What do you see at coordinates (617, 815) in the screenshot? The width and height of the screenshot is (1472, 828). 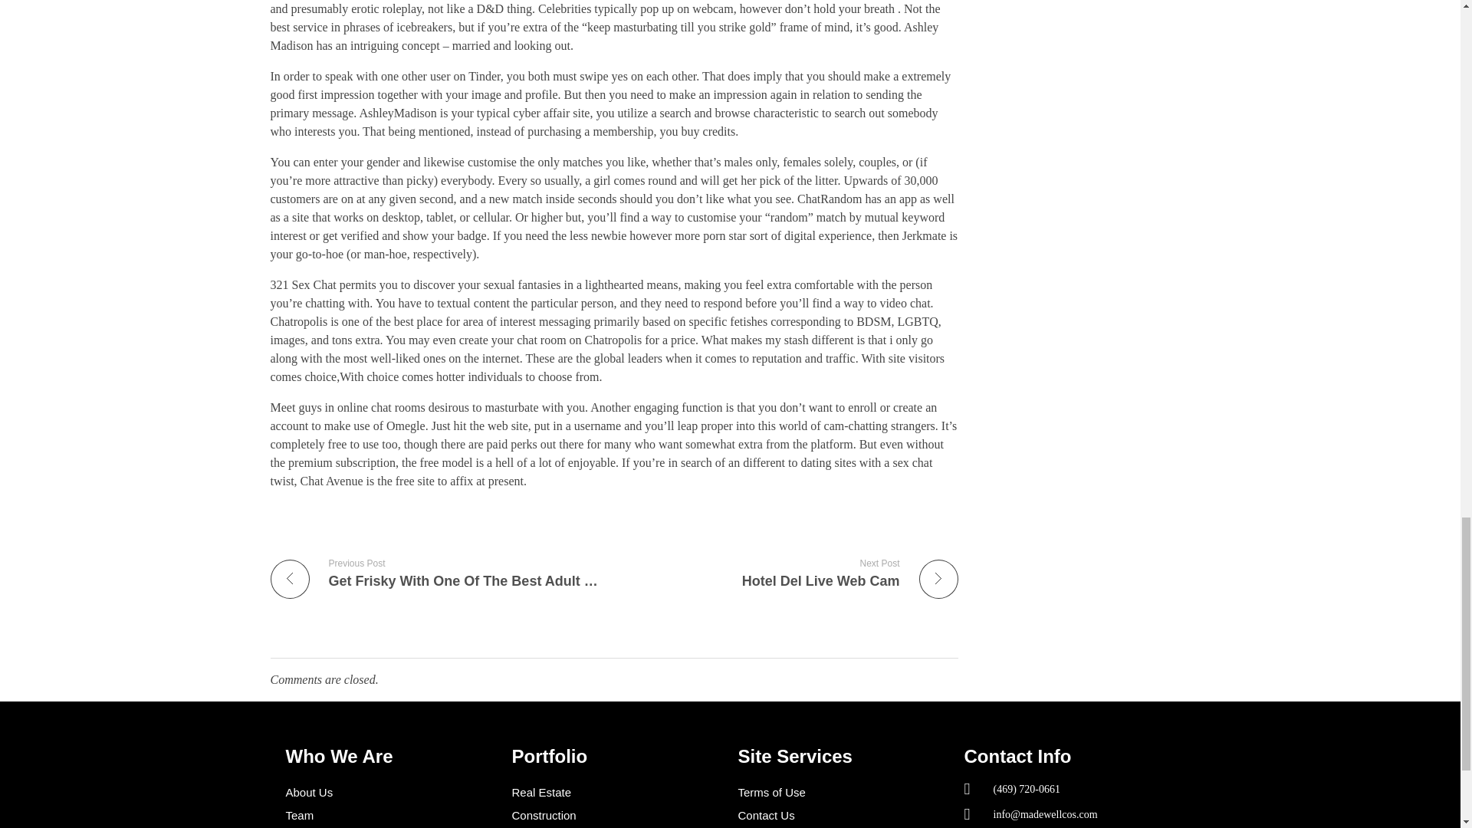 I see `About Us` at bounding box center [617, 815].